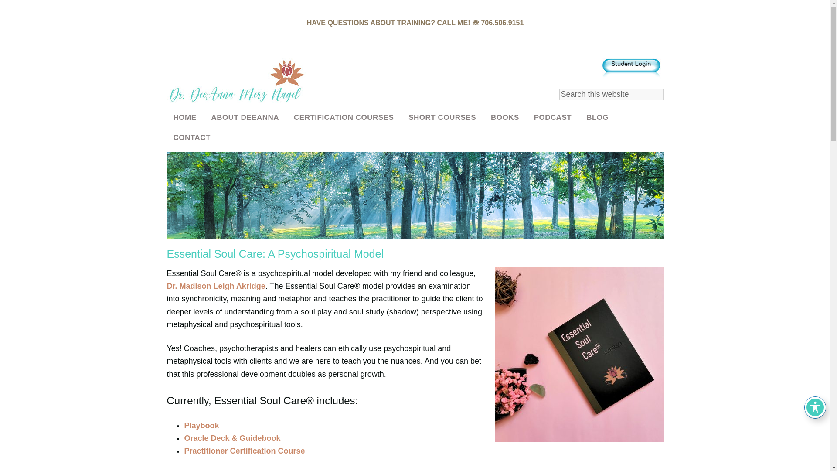  I want to click on PODCAST, so click(553, 118).